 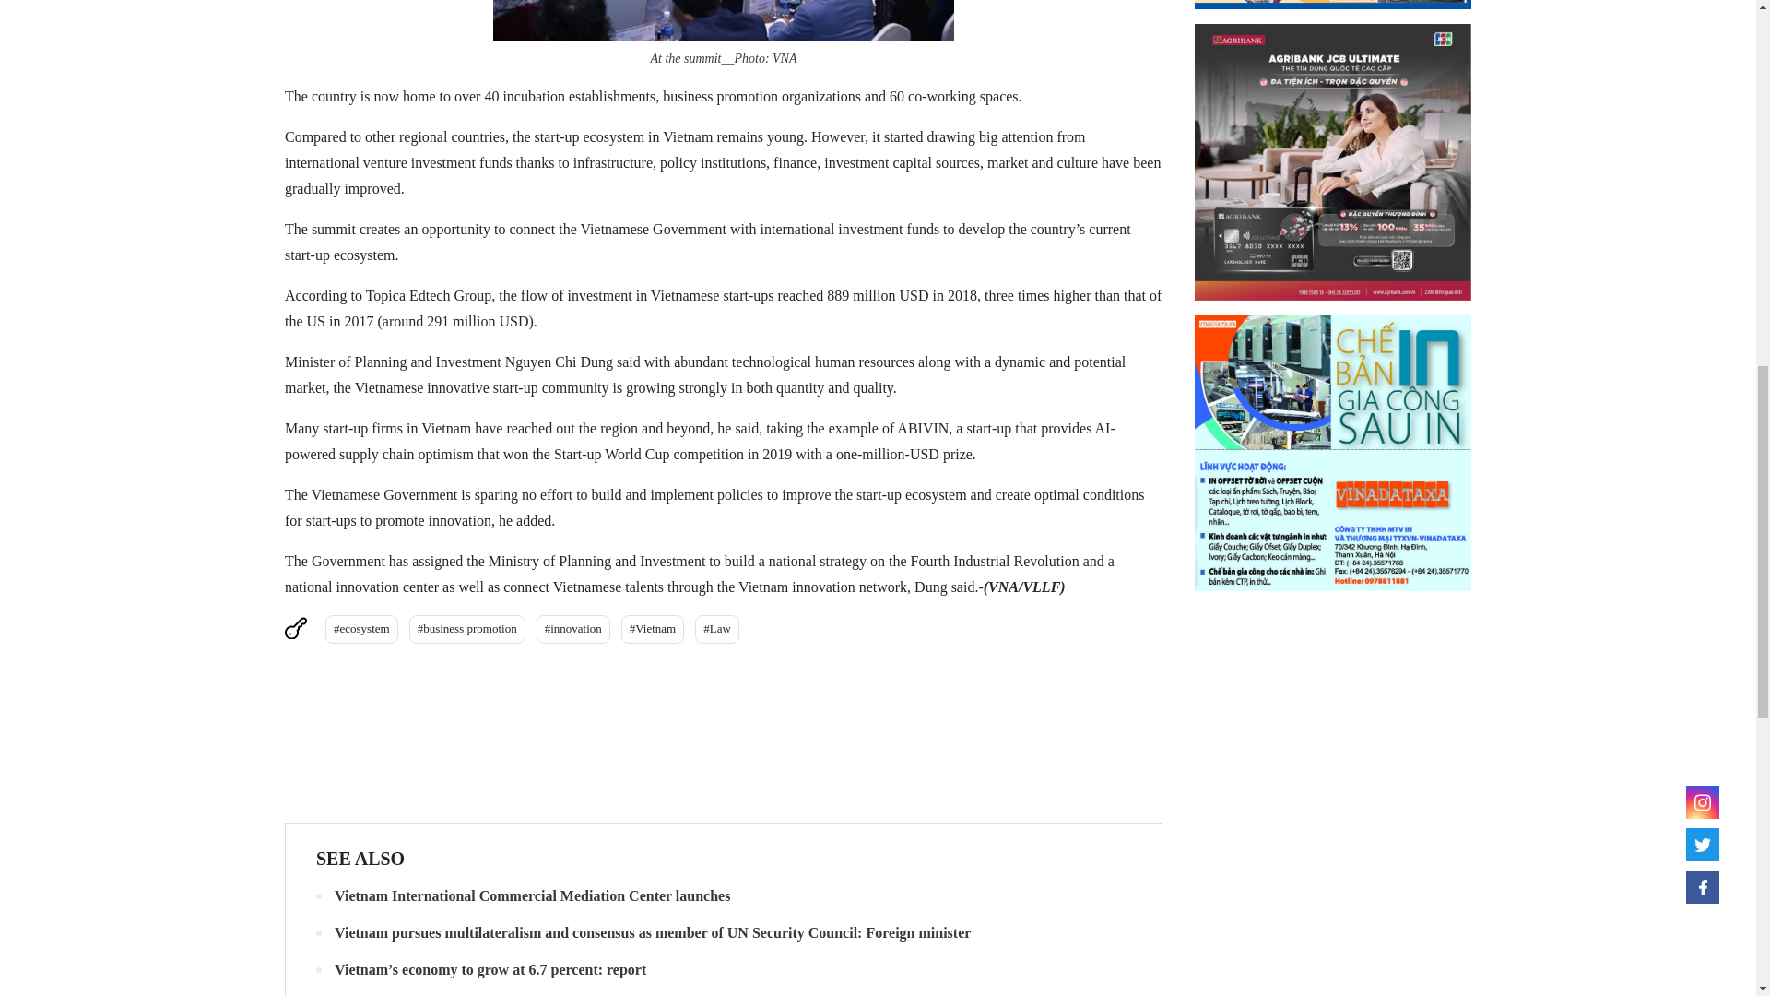 What do you see at coordinates (652, 629) in the screenshot?
I see `Vietnam` at bounding box center [652, 629].